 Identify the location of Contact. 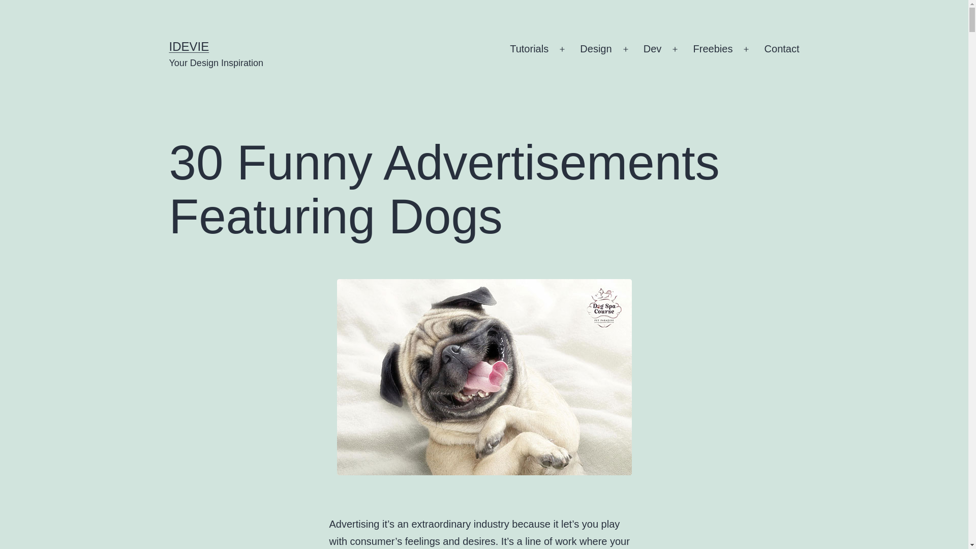
(781, 49).